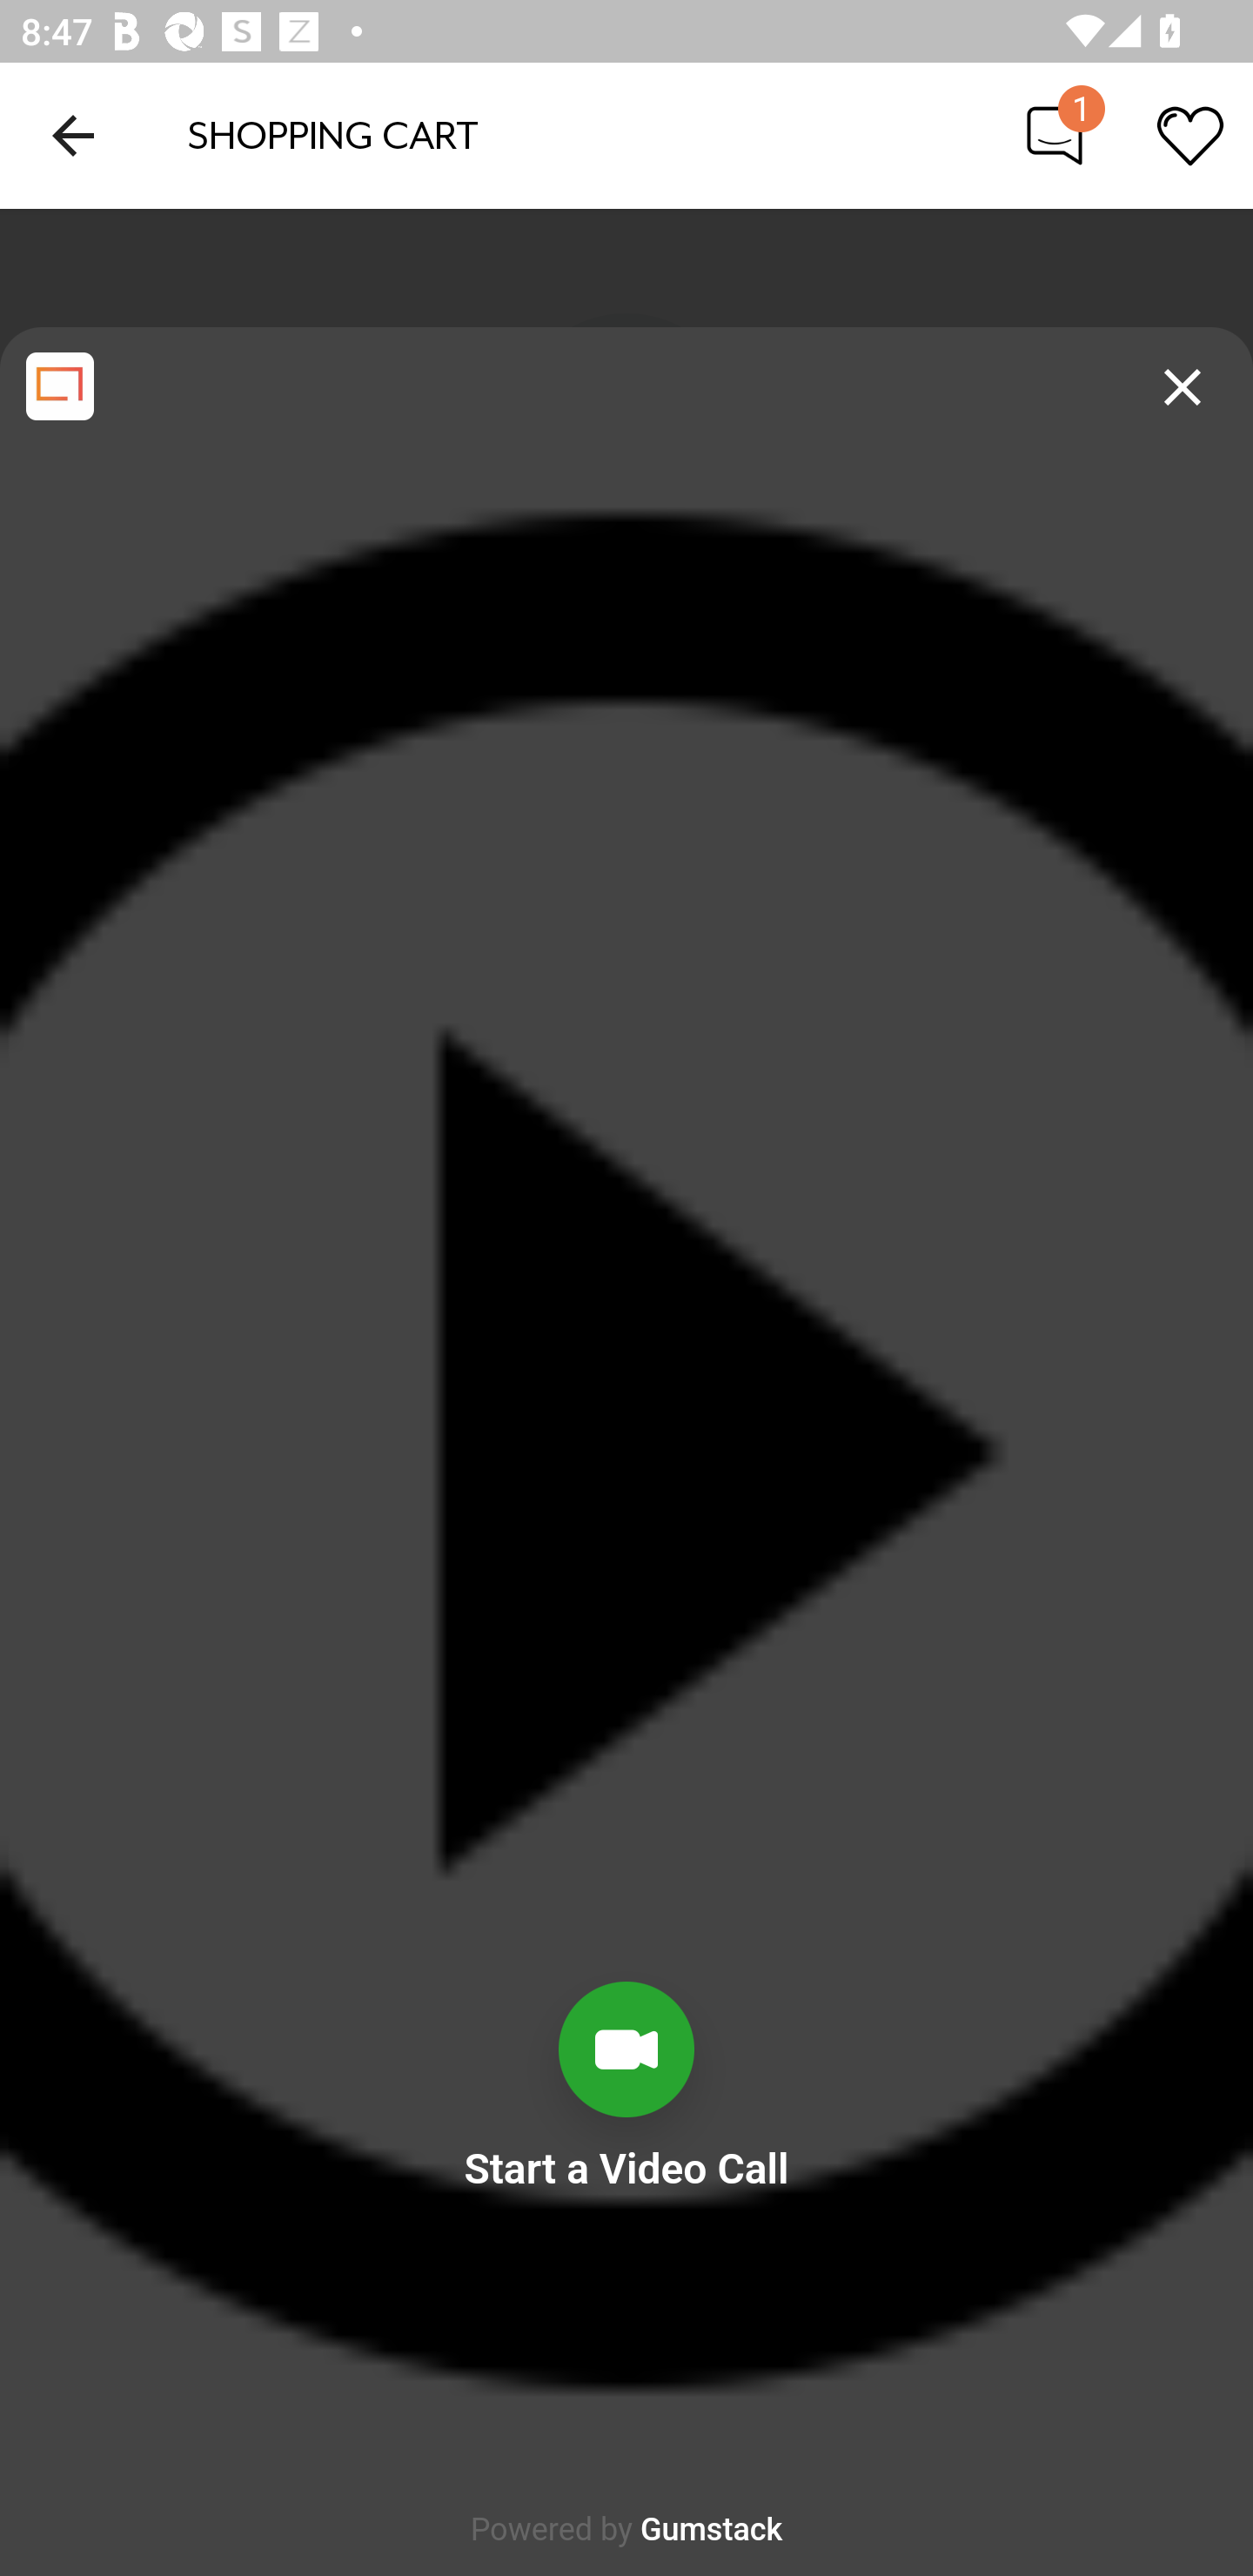 Image resolution: width=1253 pixels, height=2576 pixels. Describe the element at coordinates (1055, 134) in the screenshot. I see `Chat` at that location.